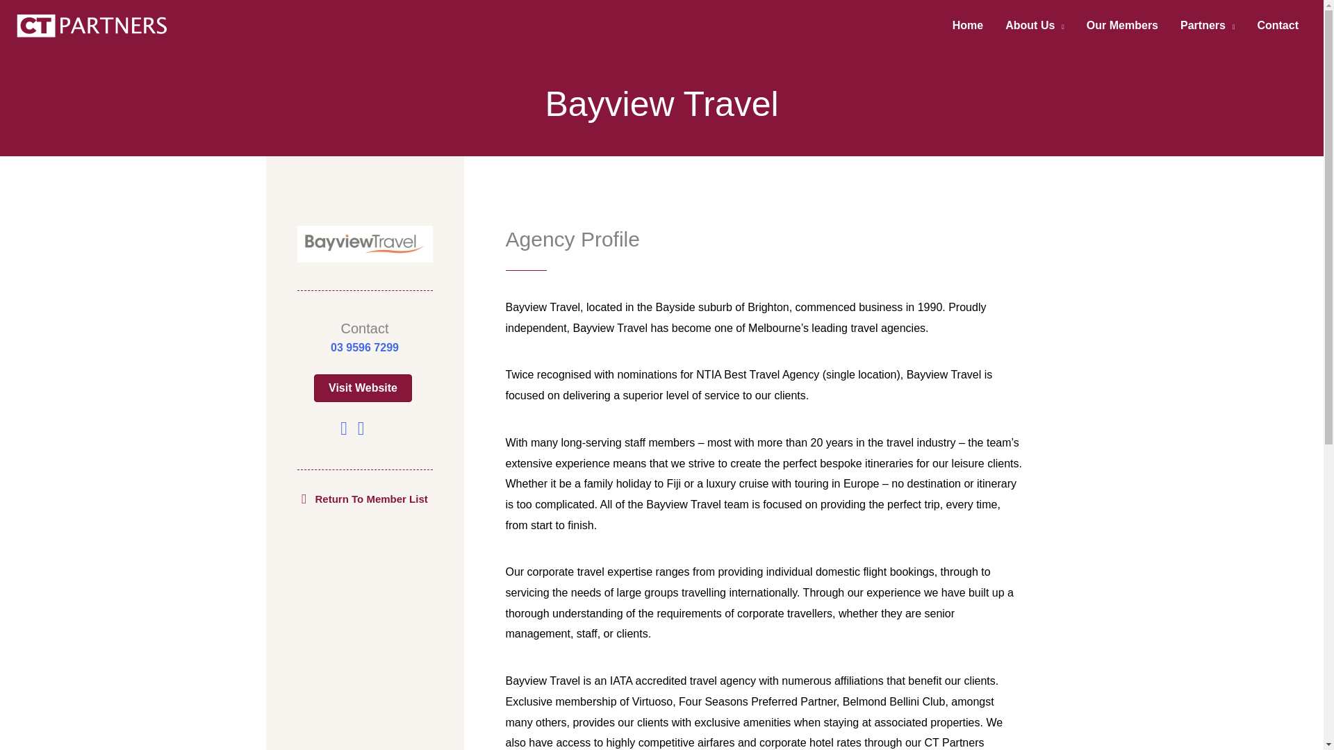  What do you see at coordinates (1122, 26) in the screenshot?
I see `Our Members` at bounding box center [1122, 26].